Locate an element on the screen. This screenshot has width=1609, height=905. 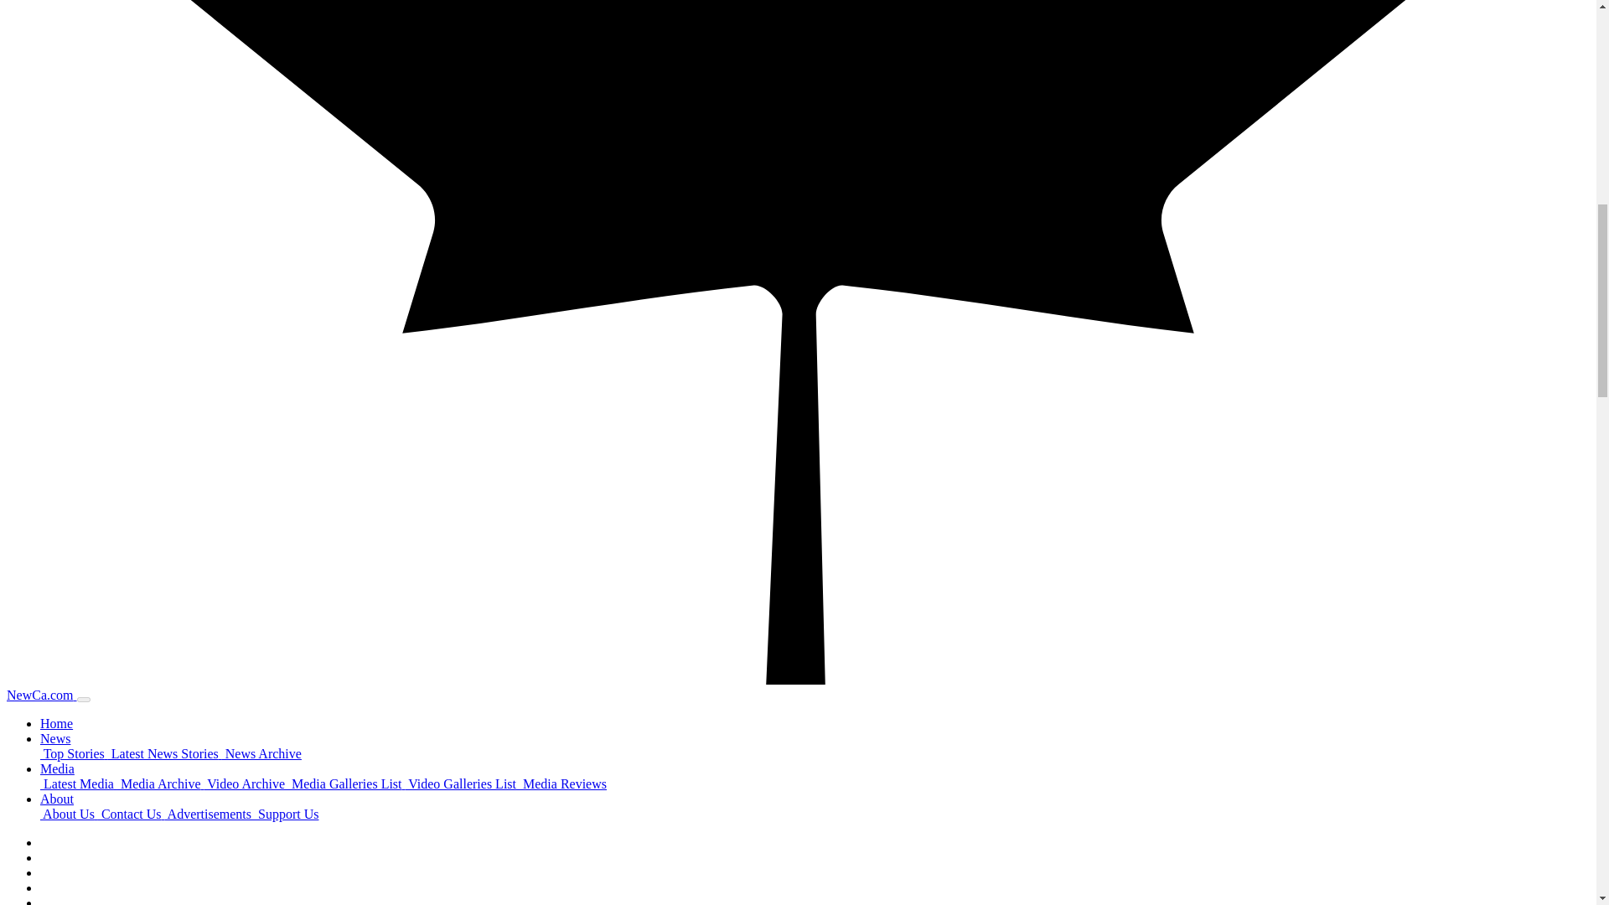
 Contact Us is located at coordinates (132, 814).